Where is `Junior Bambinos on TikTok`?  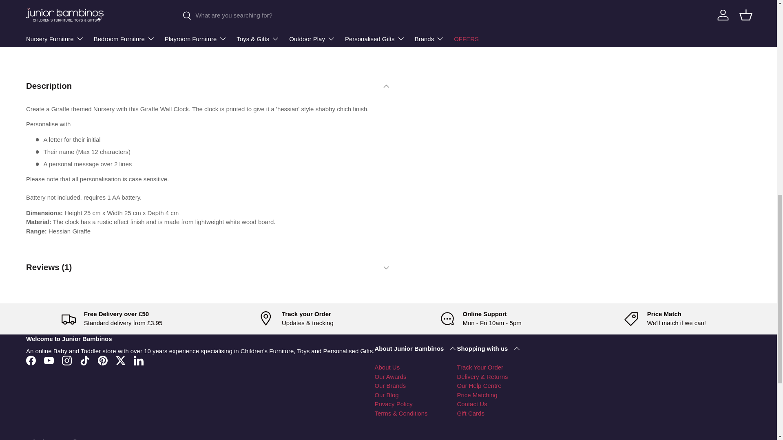 Junior Bambinos on TikTok is located at coordinates (85, 360).